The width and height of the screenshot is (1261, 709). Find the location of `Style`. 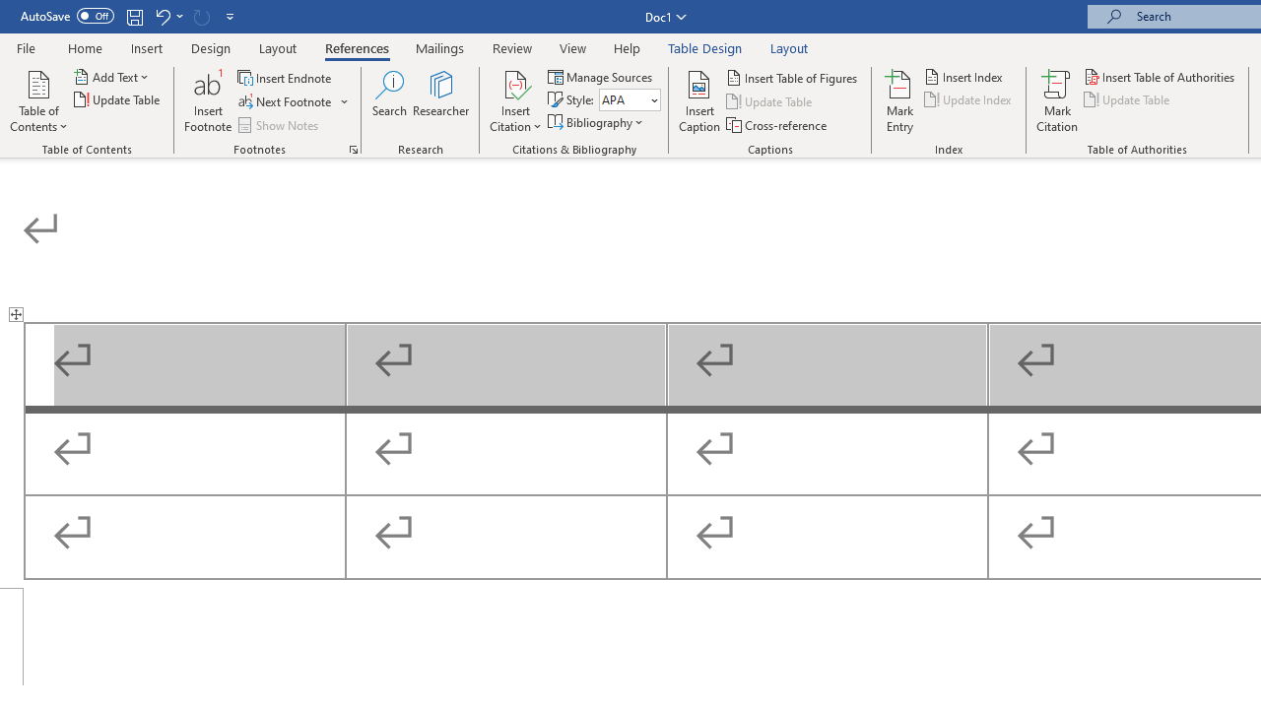

Style is located at coordinates (630, 100).